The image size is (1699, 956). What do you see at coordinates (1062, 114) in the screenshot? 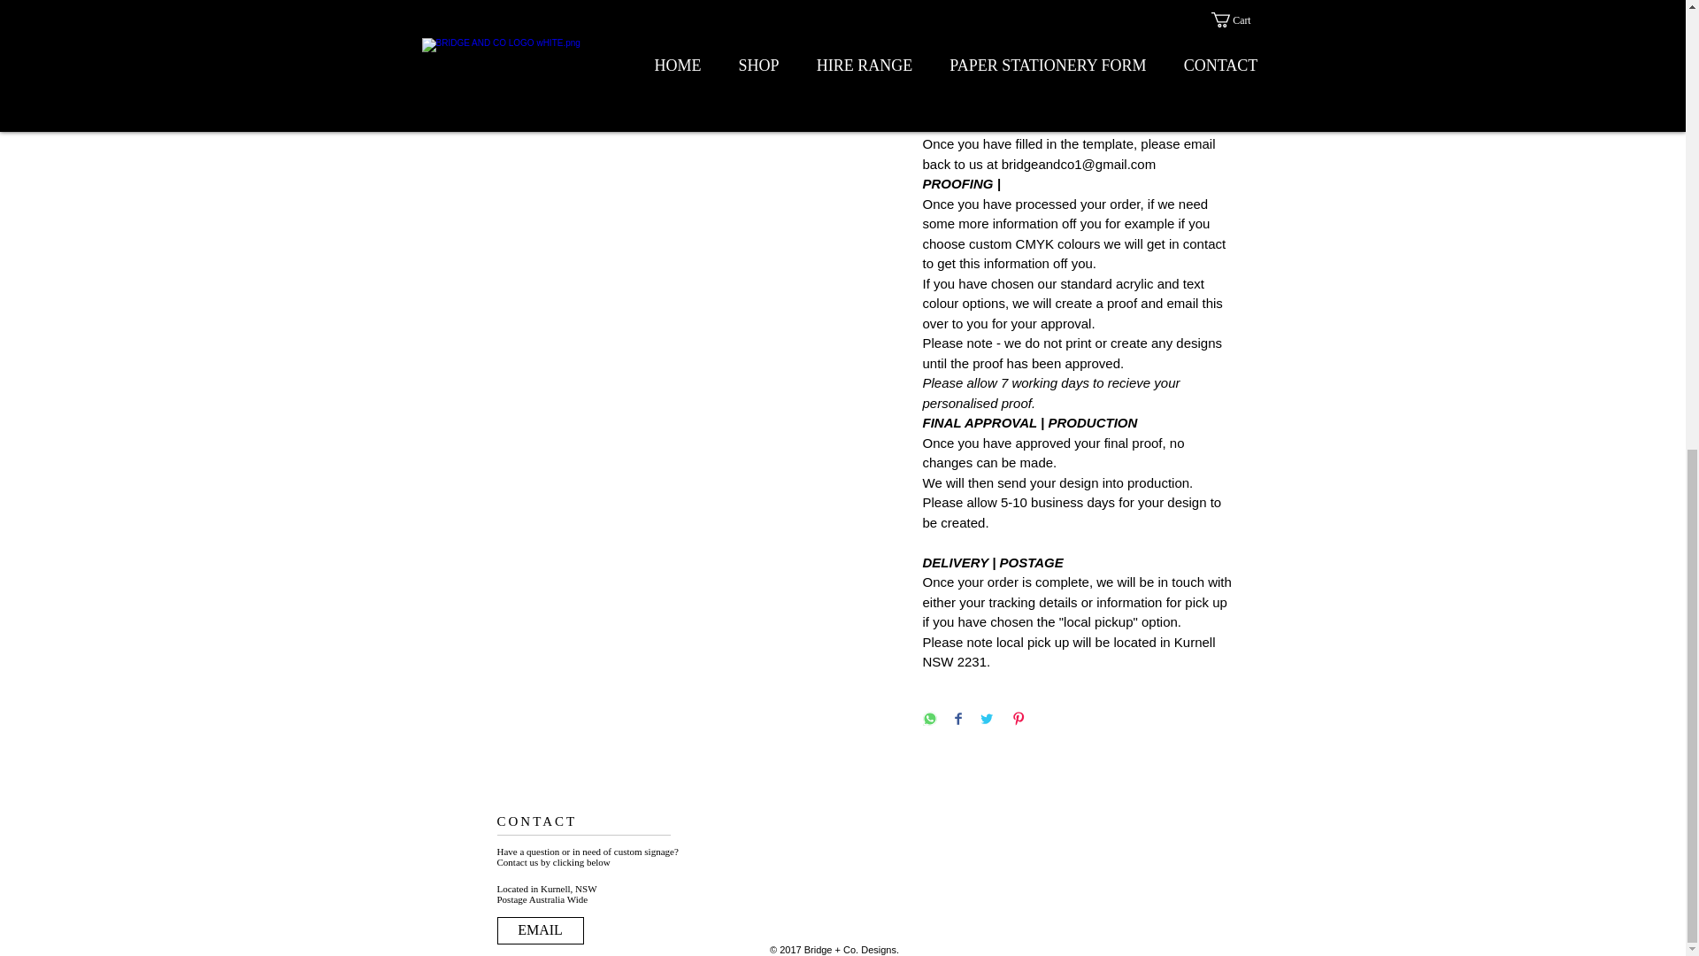
I see `Click here to download template by alphabetical order` at bounding box center [1062, 114].